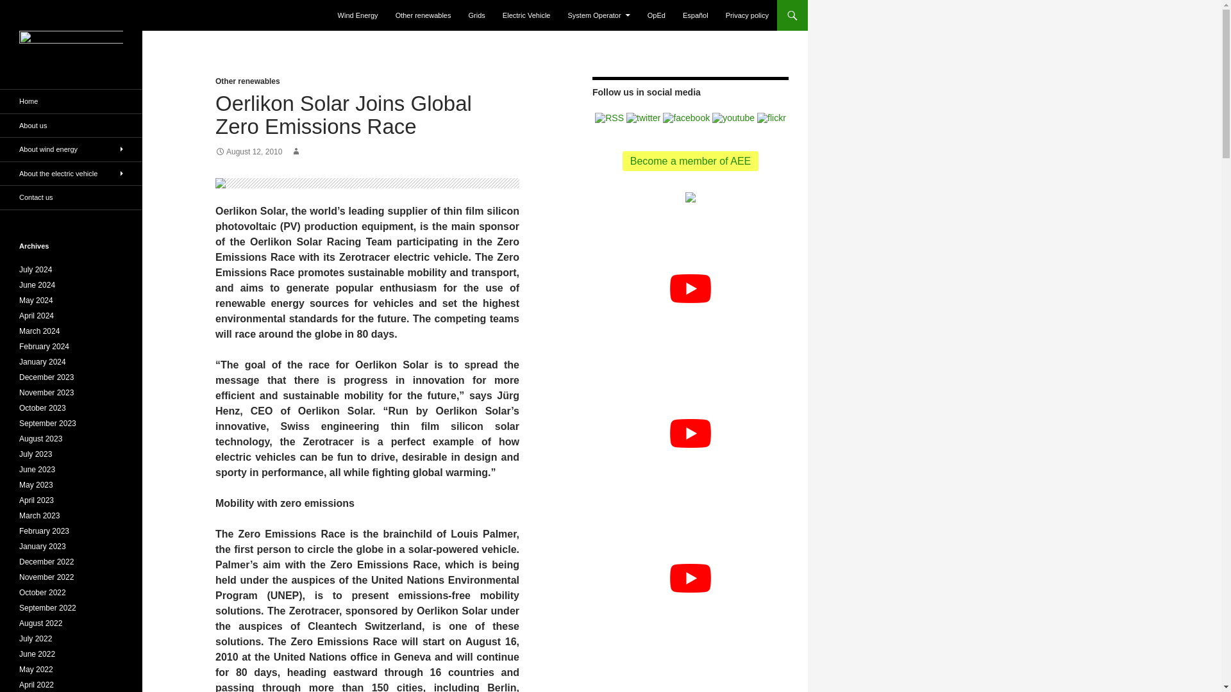 This screenshot has height=692, width=1231. What do you see at coordinates (691, 161) in the screenshot?
I see `Become a member of AEE` at bounding box center [691, 161].